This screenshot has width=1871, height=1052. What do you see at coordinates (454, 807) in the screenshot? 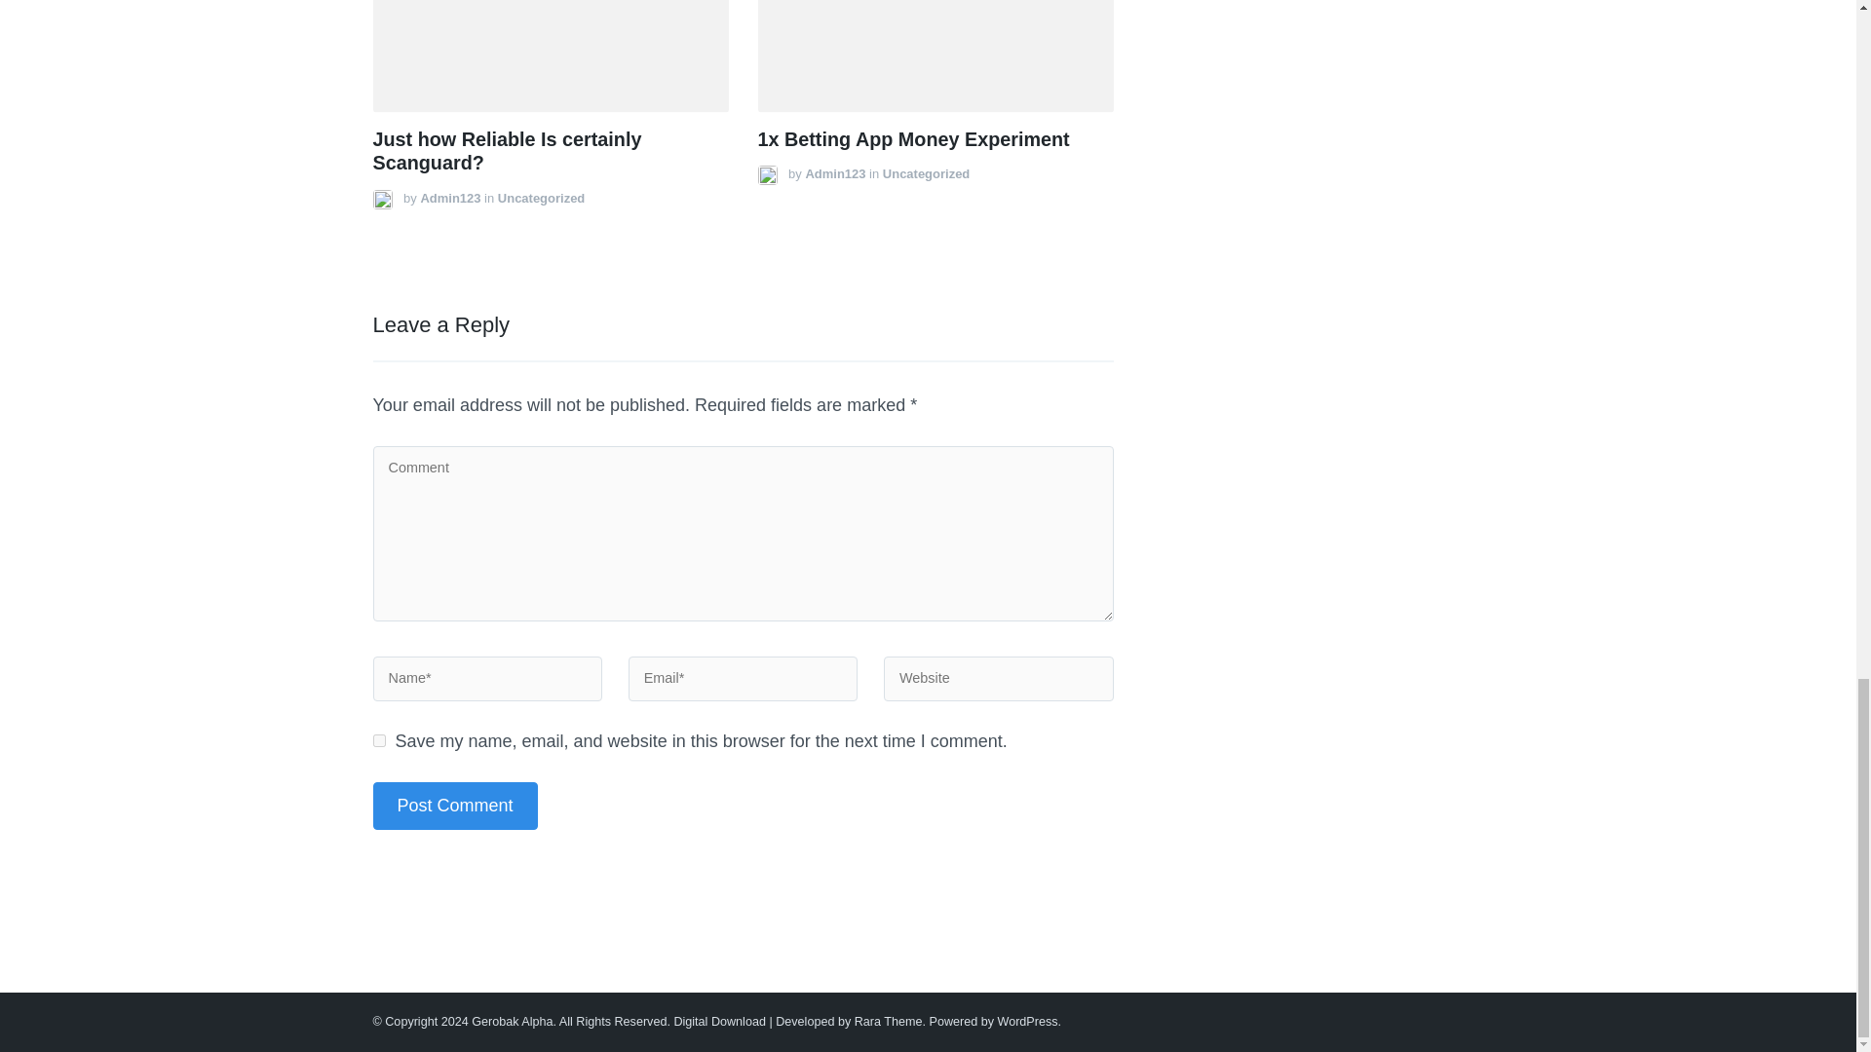
I see `Post Comment` at bounding box center [454, 807].